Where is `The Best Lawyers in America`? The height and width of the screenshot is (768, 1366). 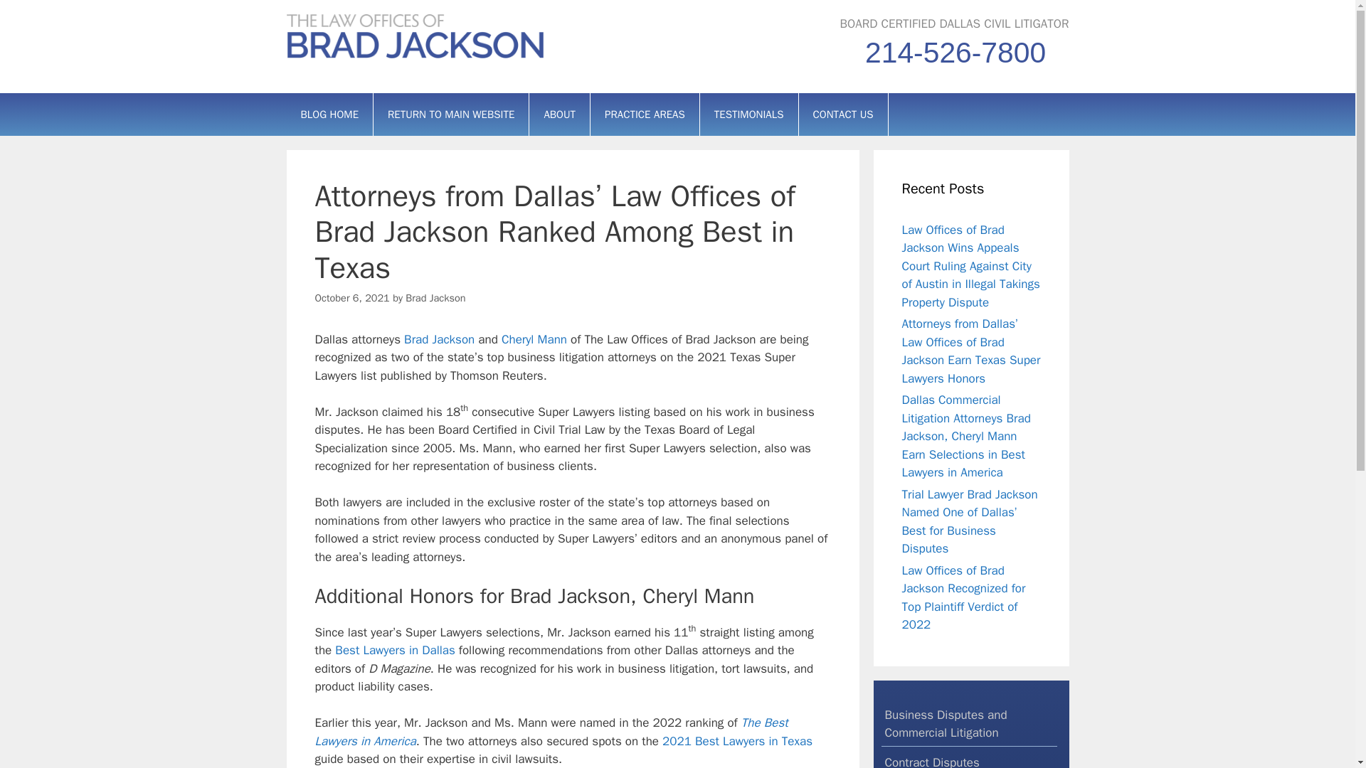
The Best Lawyers in America is located at coordinates (551, 732).